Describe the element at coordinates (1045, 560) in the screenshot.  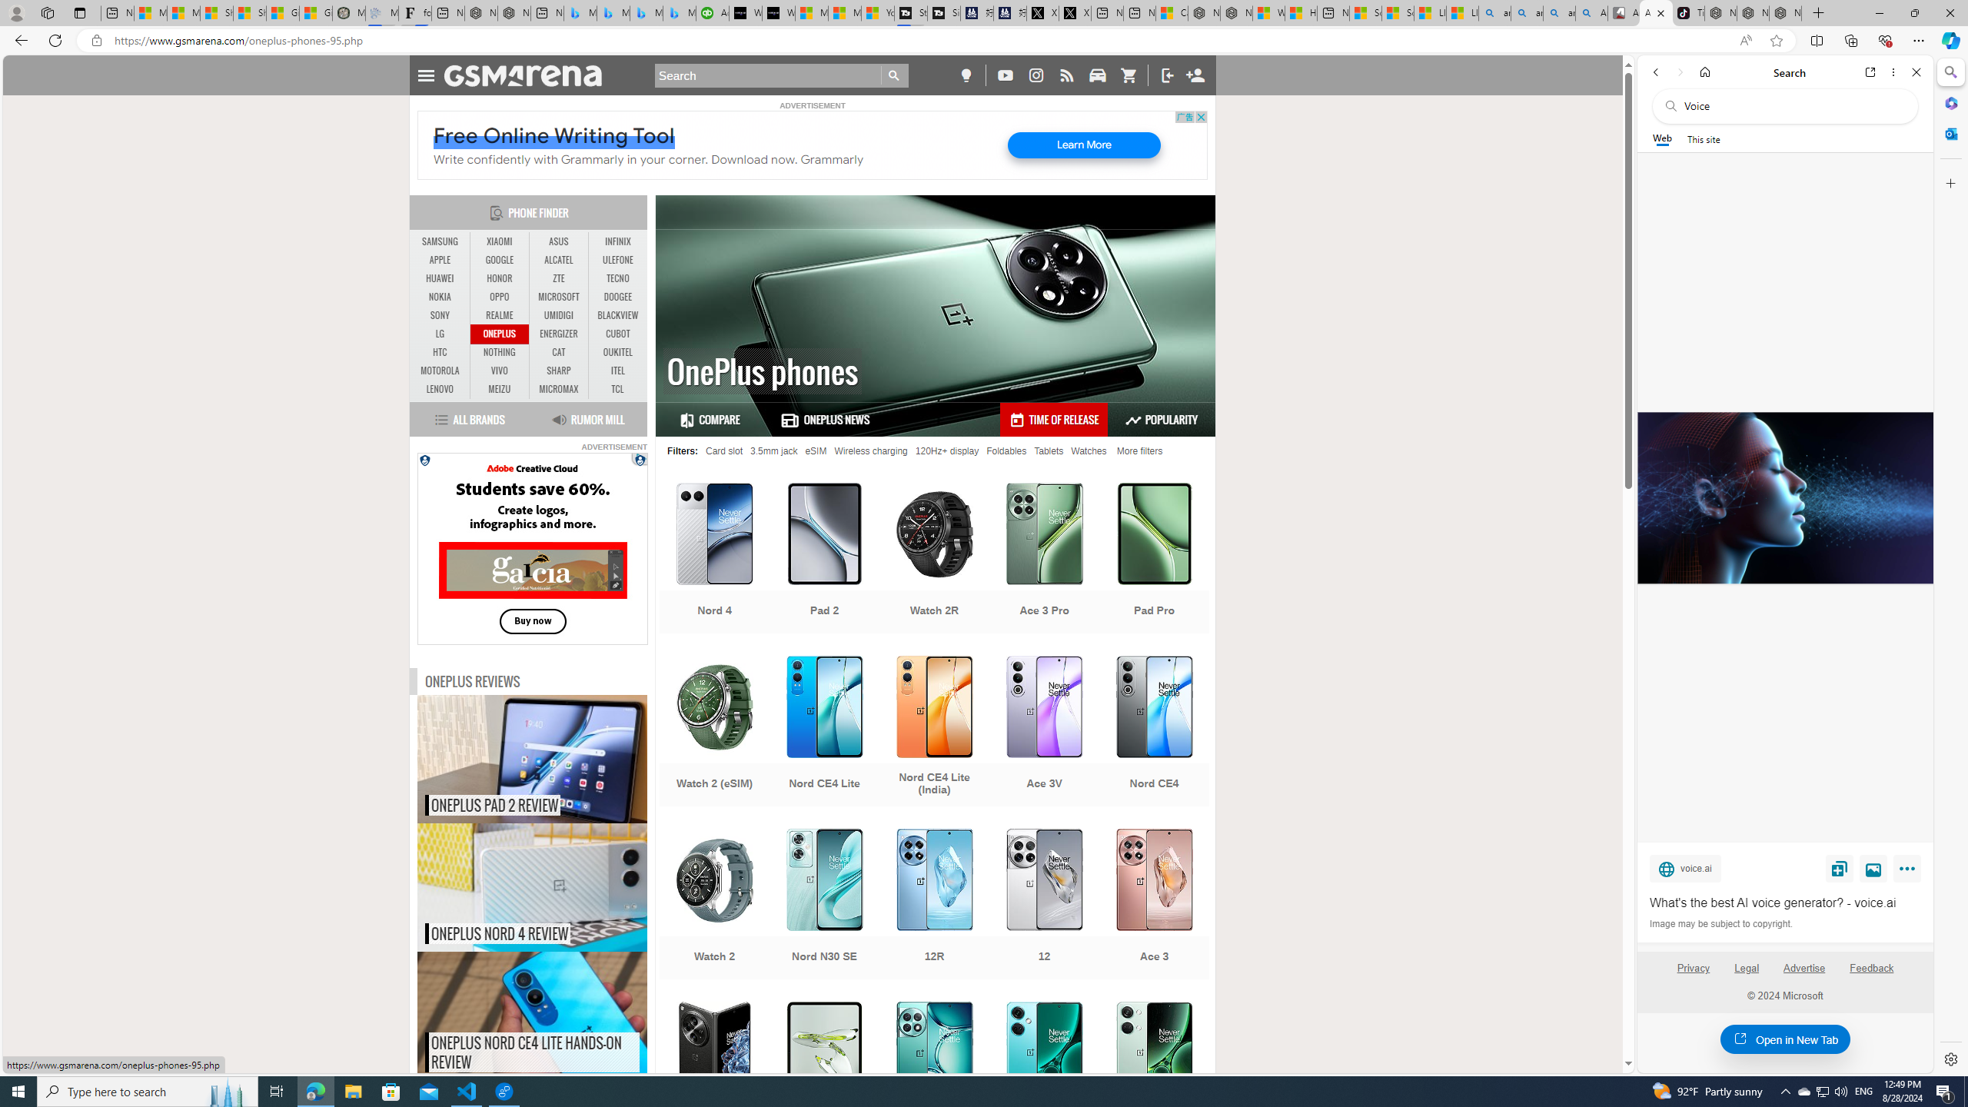
I see `Ace 3 Pro` at that location.